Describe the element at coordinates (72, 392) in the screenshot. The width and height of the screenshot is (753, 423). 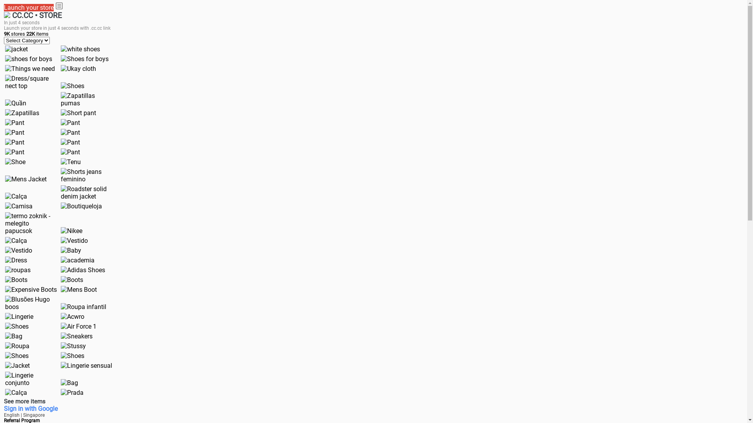
I see `Prada` at that location.